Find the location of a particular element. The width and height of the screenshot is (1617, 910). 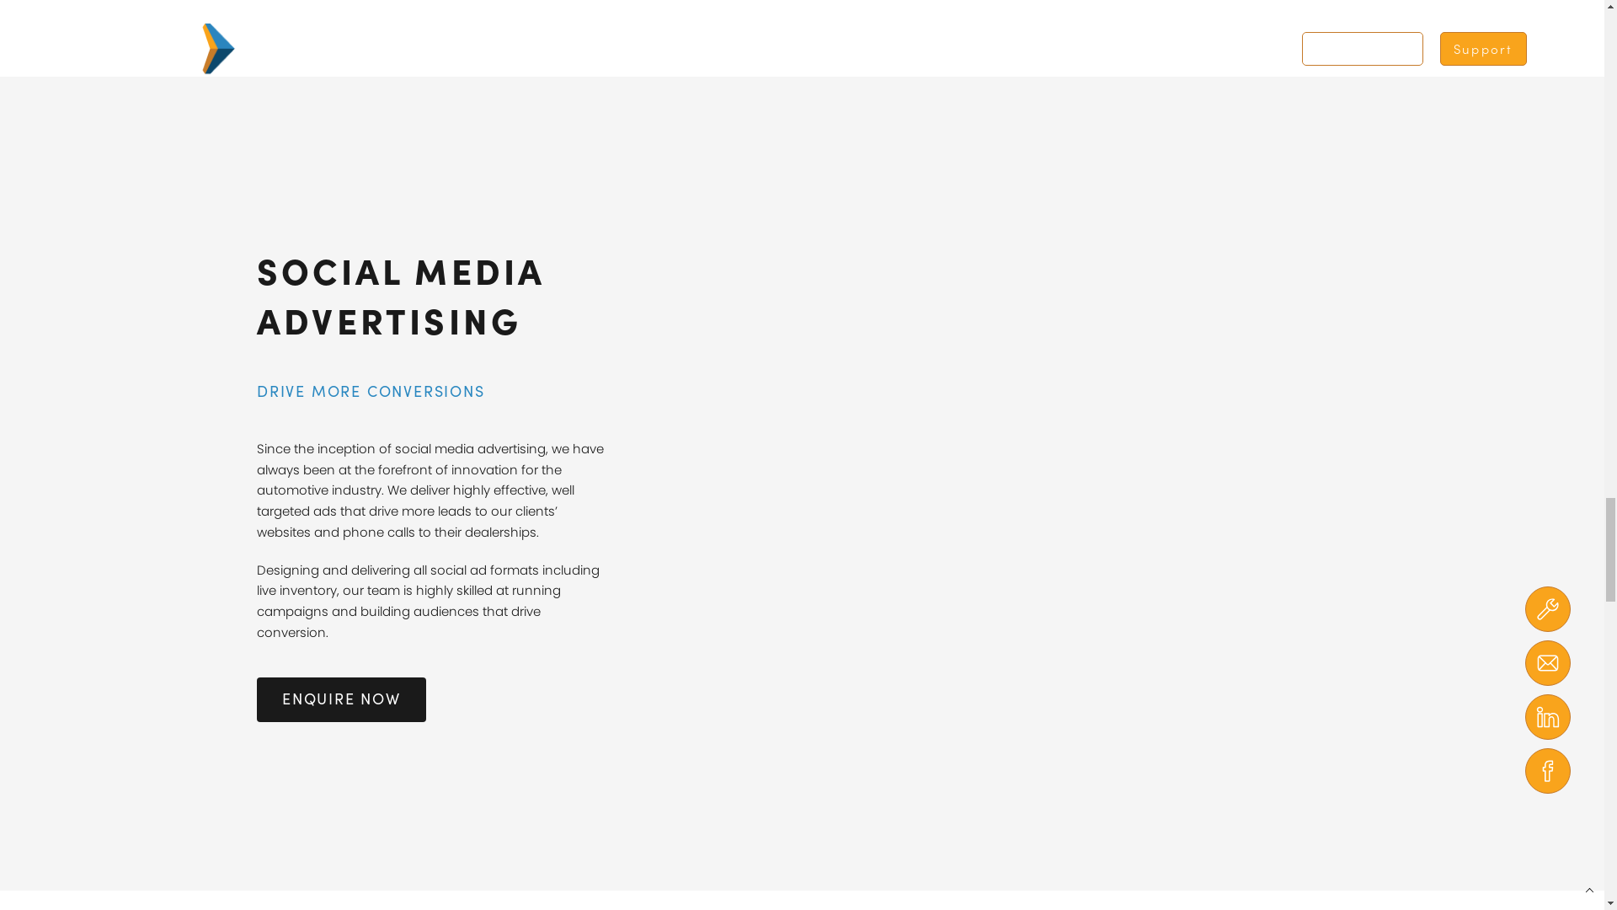

Live Inventory
> is located at coordinates (1054, 740).